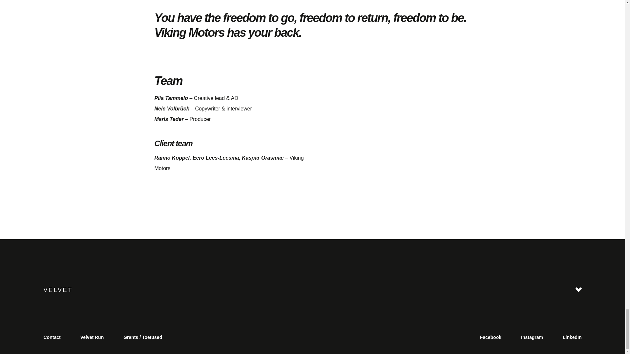 Image resolution: width=630 pixels, height=354 pixels. I want to click on Contact, so click(52, 337).